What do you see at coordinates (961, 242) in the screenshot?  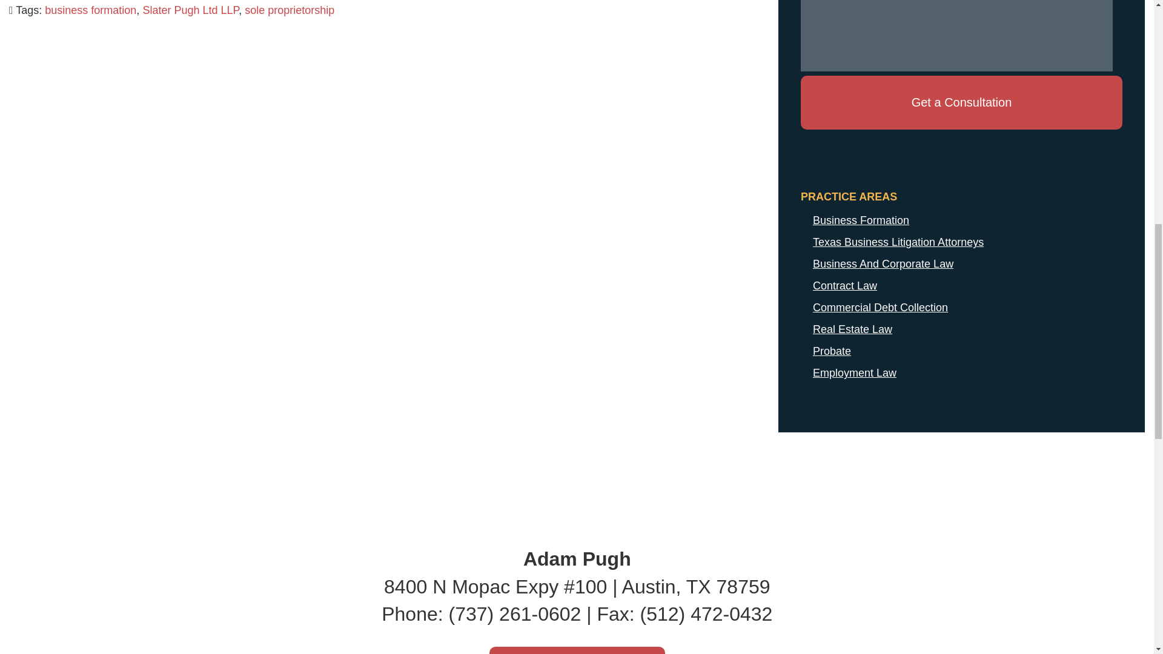 I see `Texas Business Litigation Attorneys` at bounding box center [961, 242].